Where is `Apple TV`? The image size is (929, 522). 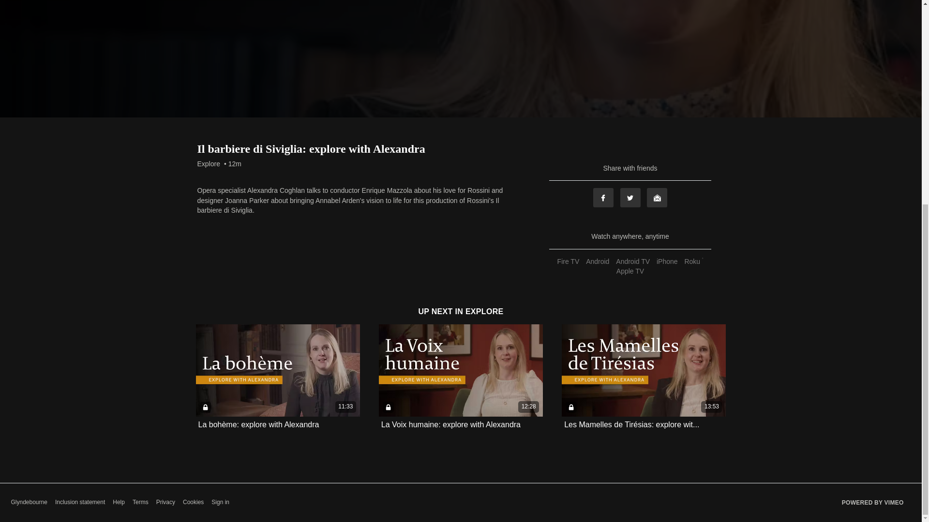 Apple TV is located at coordinates (630, 271).